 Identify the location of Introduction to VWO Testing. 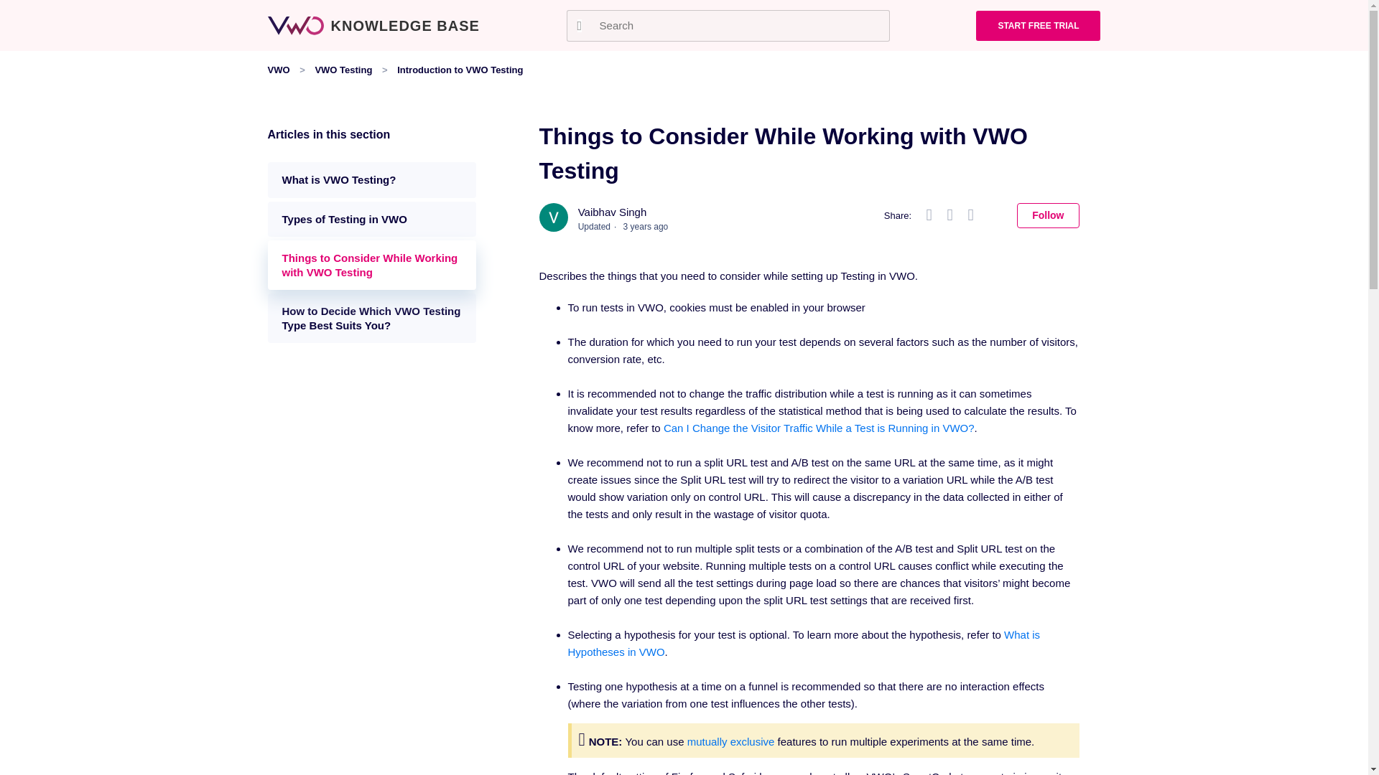
(460, 69).